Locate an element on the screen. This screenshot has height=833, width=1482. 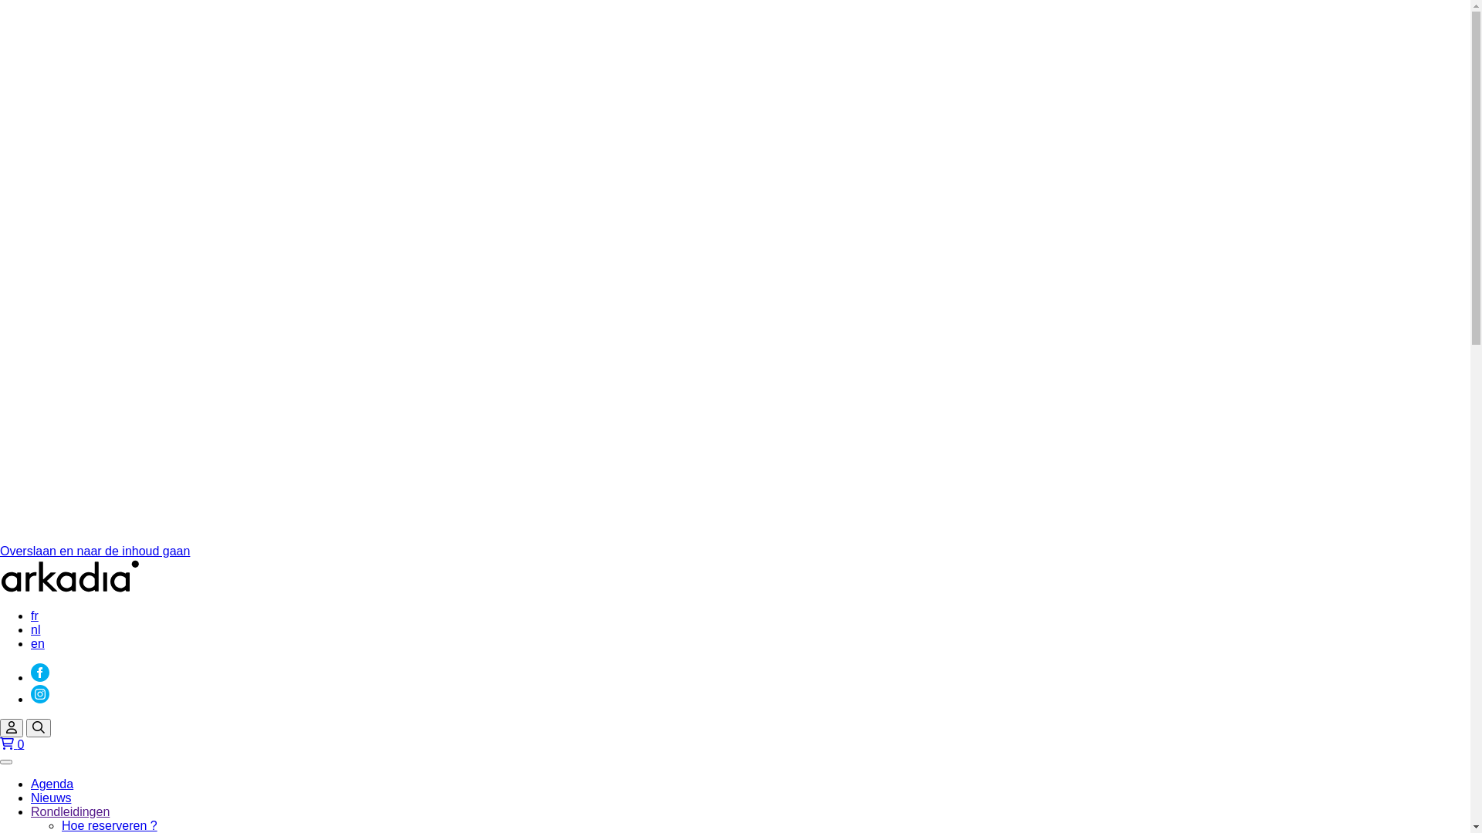
fr is located at coordinates (35, 615).